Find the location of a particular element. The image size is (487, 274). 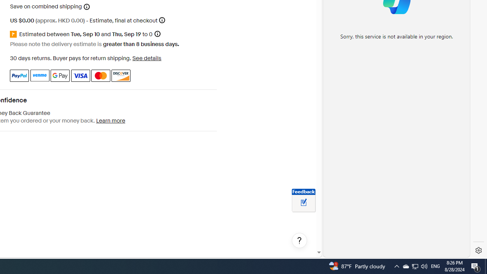

Settings is located at coordinates (479, 250).